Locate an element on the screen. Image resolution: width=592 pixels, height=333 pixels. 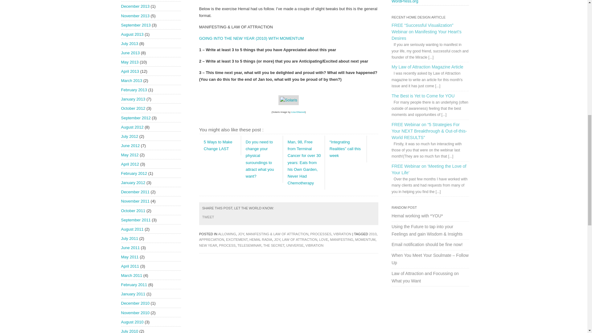
November 2013 is located at coordinates (135, 16).